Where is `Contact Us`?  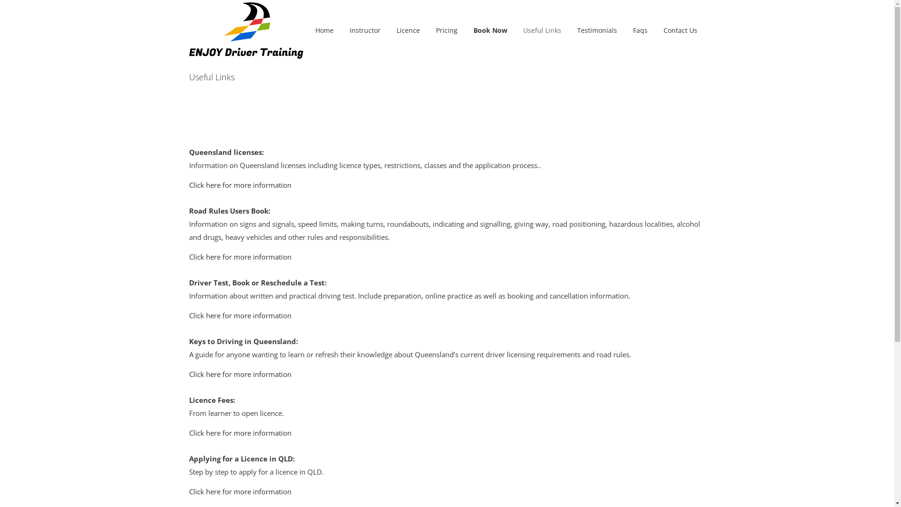 Contact Us is located at coordinates (680, 31).